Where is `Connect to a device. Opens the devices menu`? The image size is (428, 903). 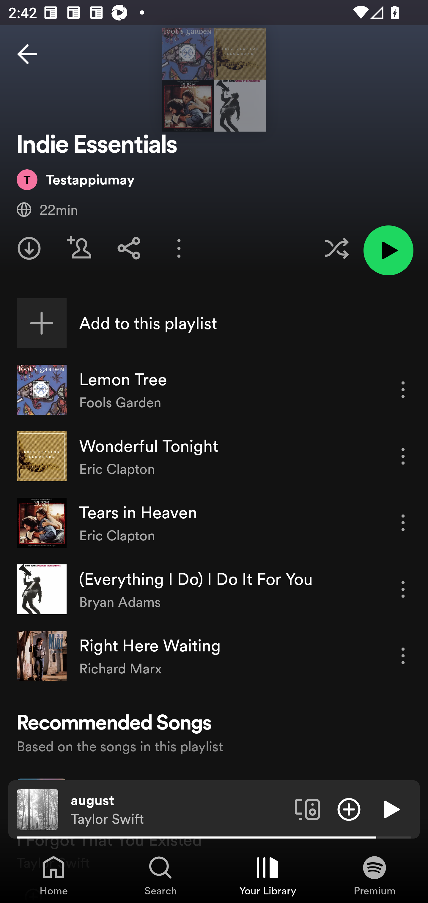 Connect to a device. Opens the devices menu is located at coordinates (307, 809).